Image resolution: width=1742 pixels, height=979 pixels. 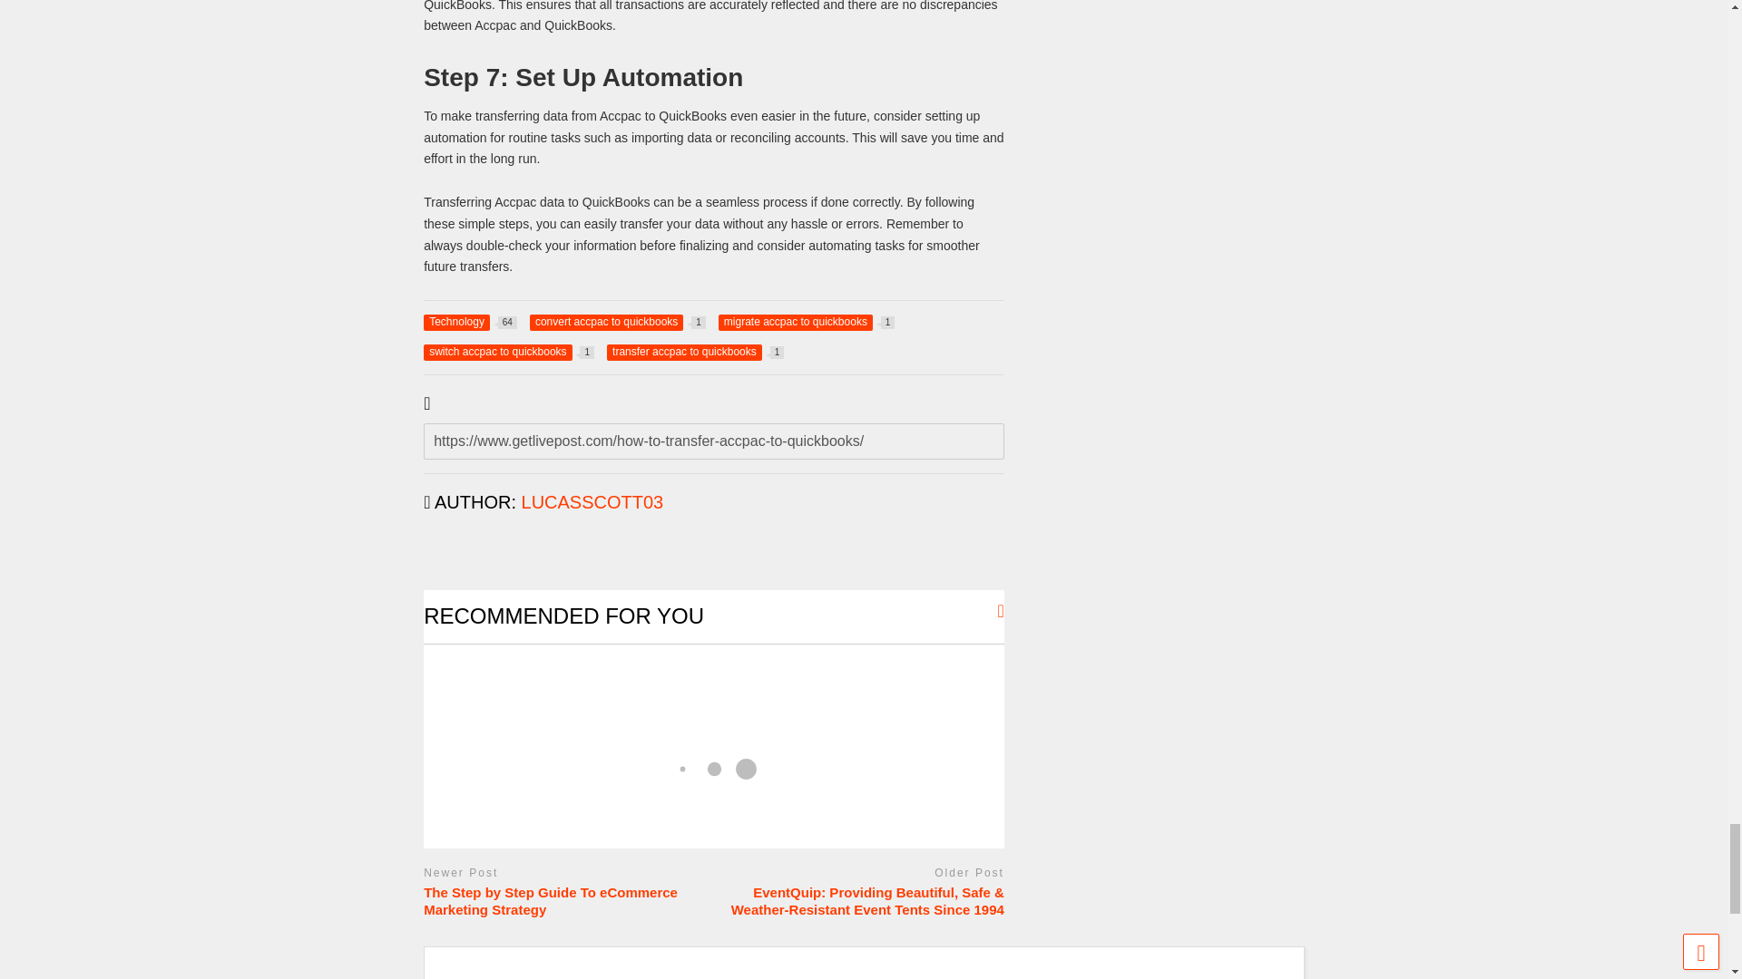 I want to click on LUCASSCOTT03, so click(x=695, y=353).